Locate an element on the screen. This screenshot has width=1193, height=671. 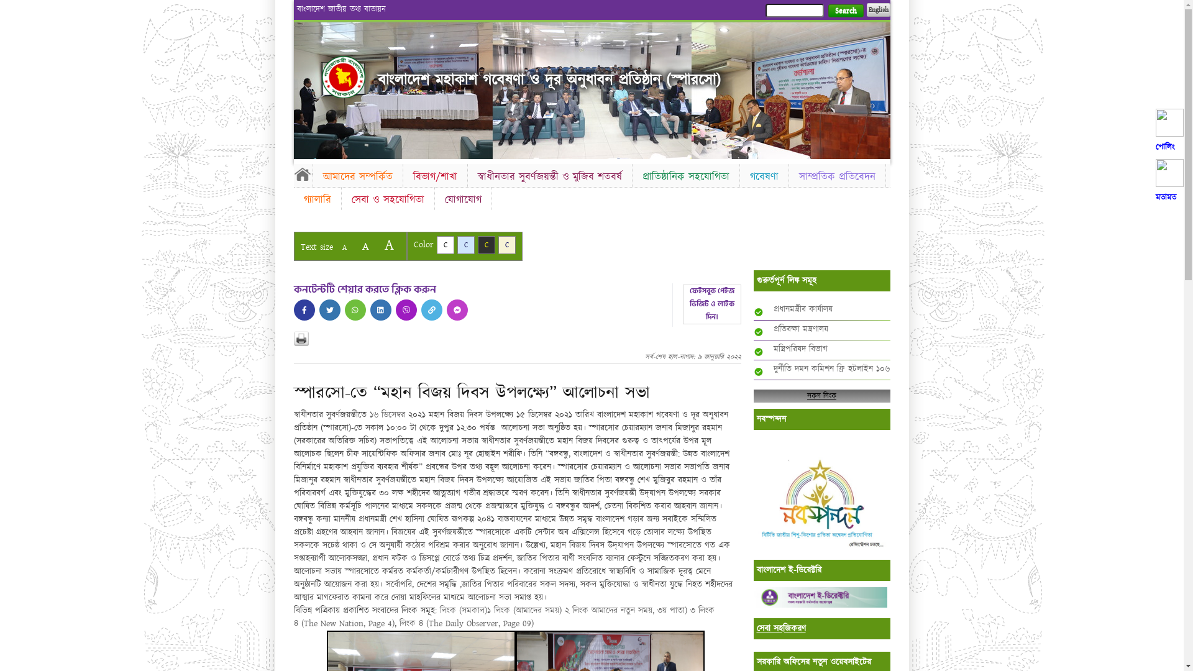
C is located at coordinates (486, 245).